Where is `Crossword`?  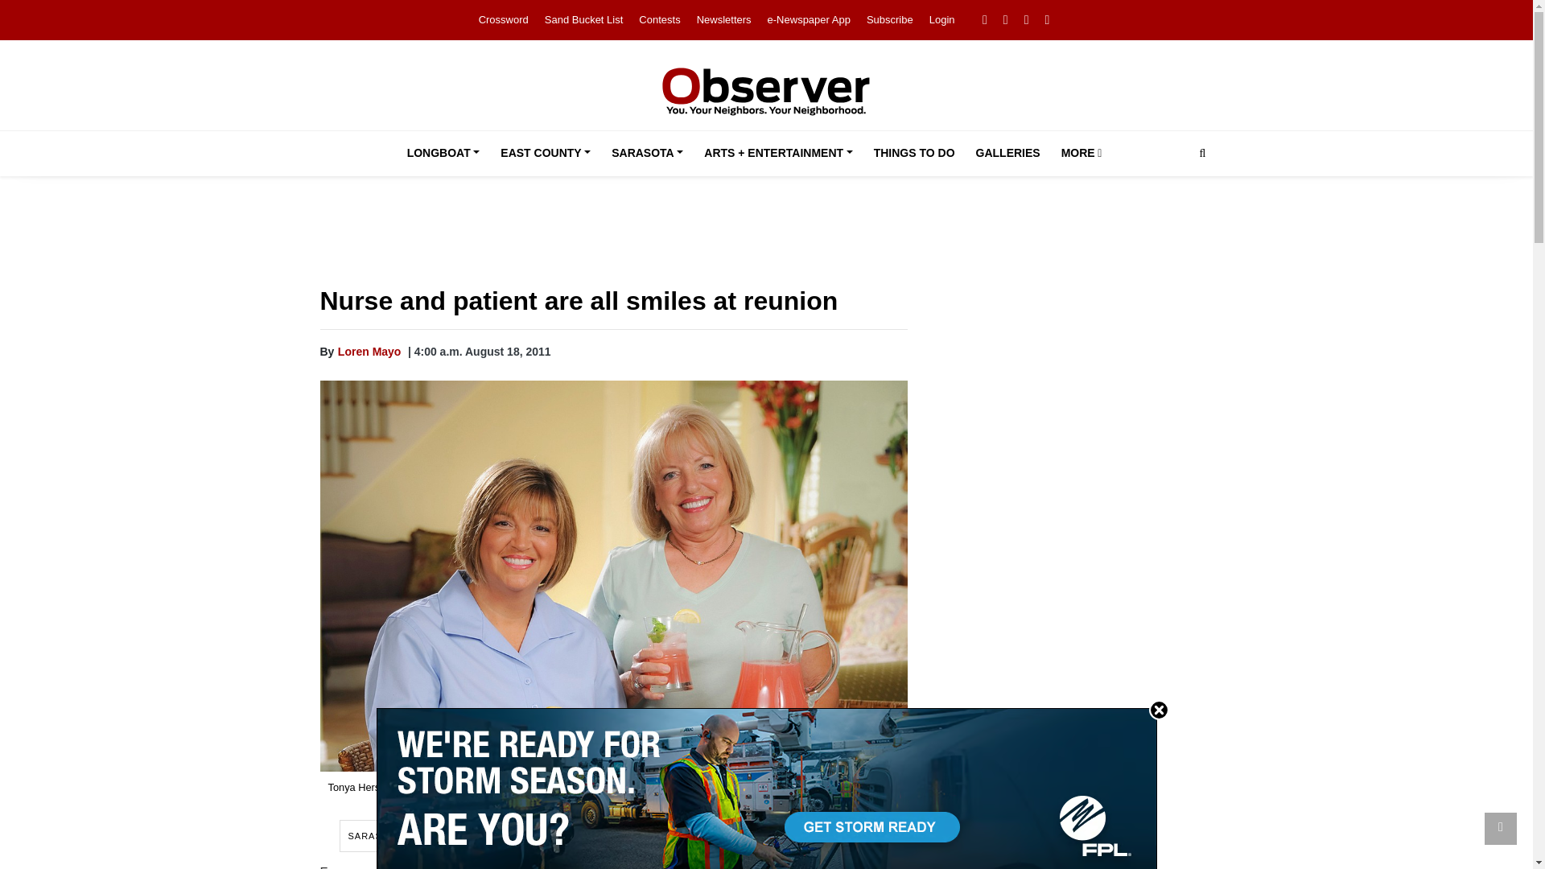 Crossword is located at coordinates (504, 19).